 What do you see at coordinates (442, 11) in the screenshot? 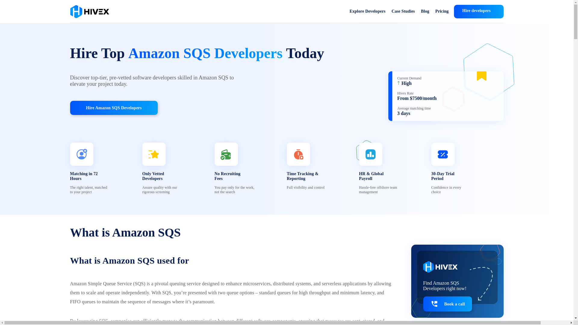
I see `Pricing` at bounding box center [442, 11].